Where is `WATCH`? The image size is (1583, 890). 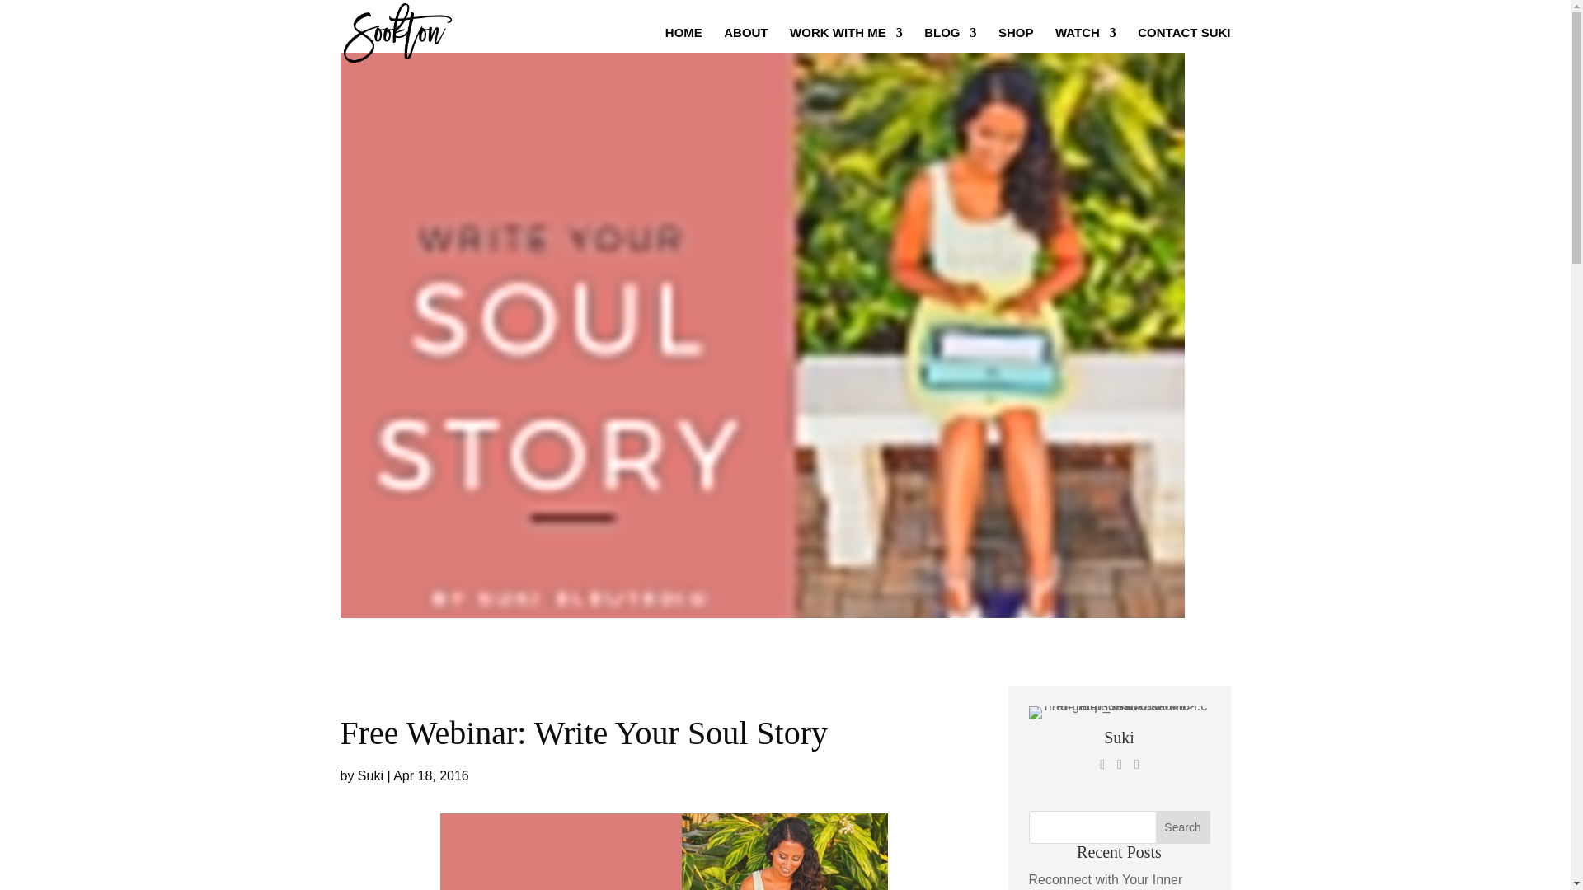
WATCH is located at coordinates (1085, 46).